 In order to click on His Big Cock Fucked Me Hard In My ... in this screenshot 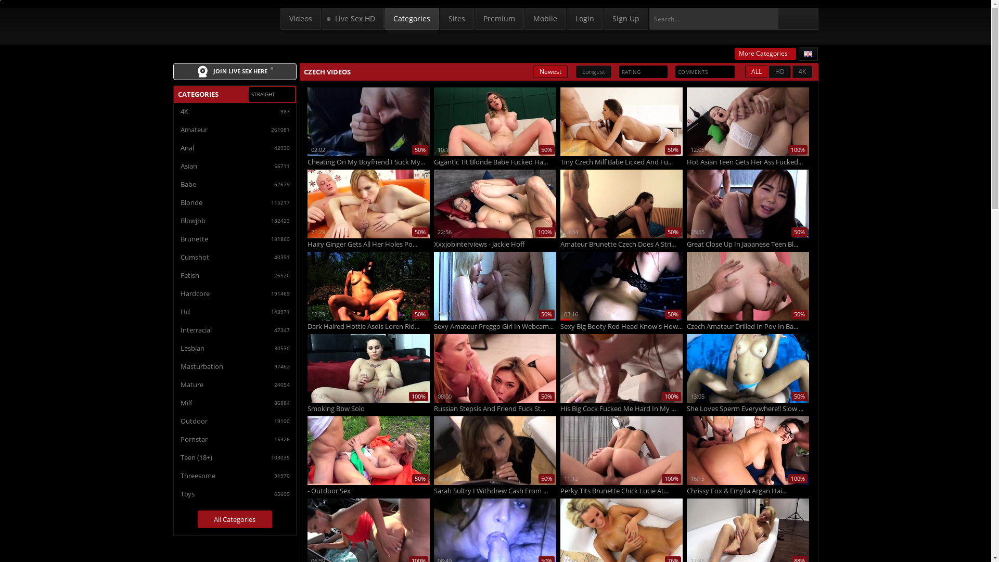, I will do `click(621, 409)`.